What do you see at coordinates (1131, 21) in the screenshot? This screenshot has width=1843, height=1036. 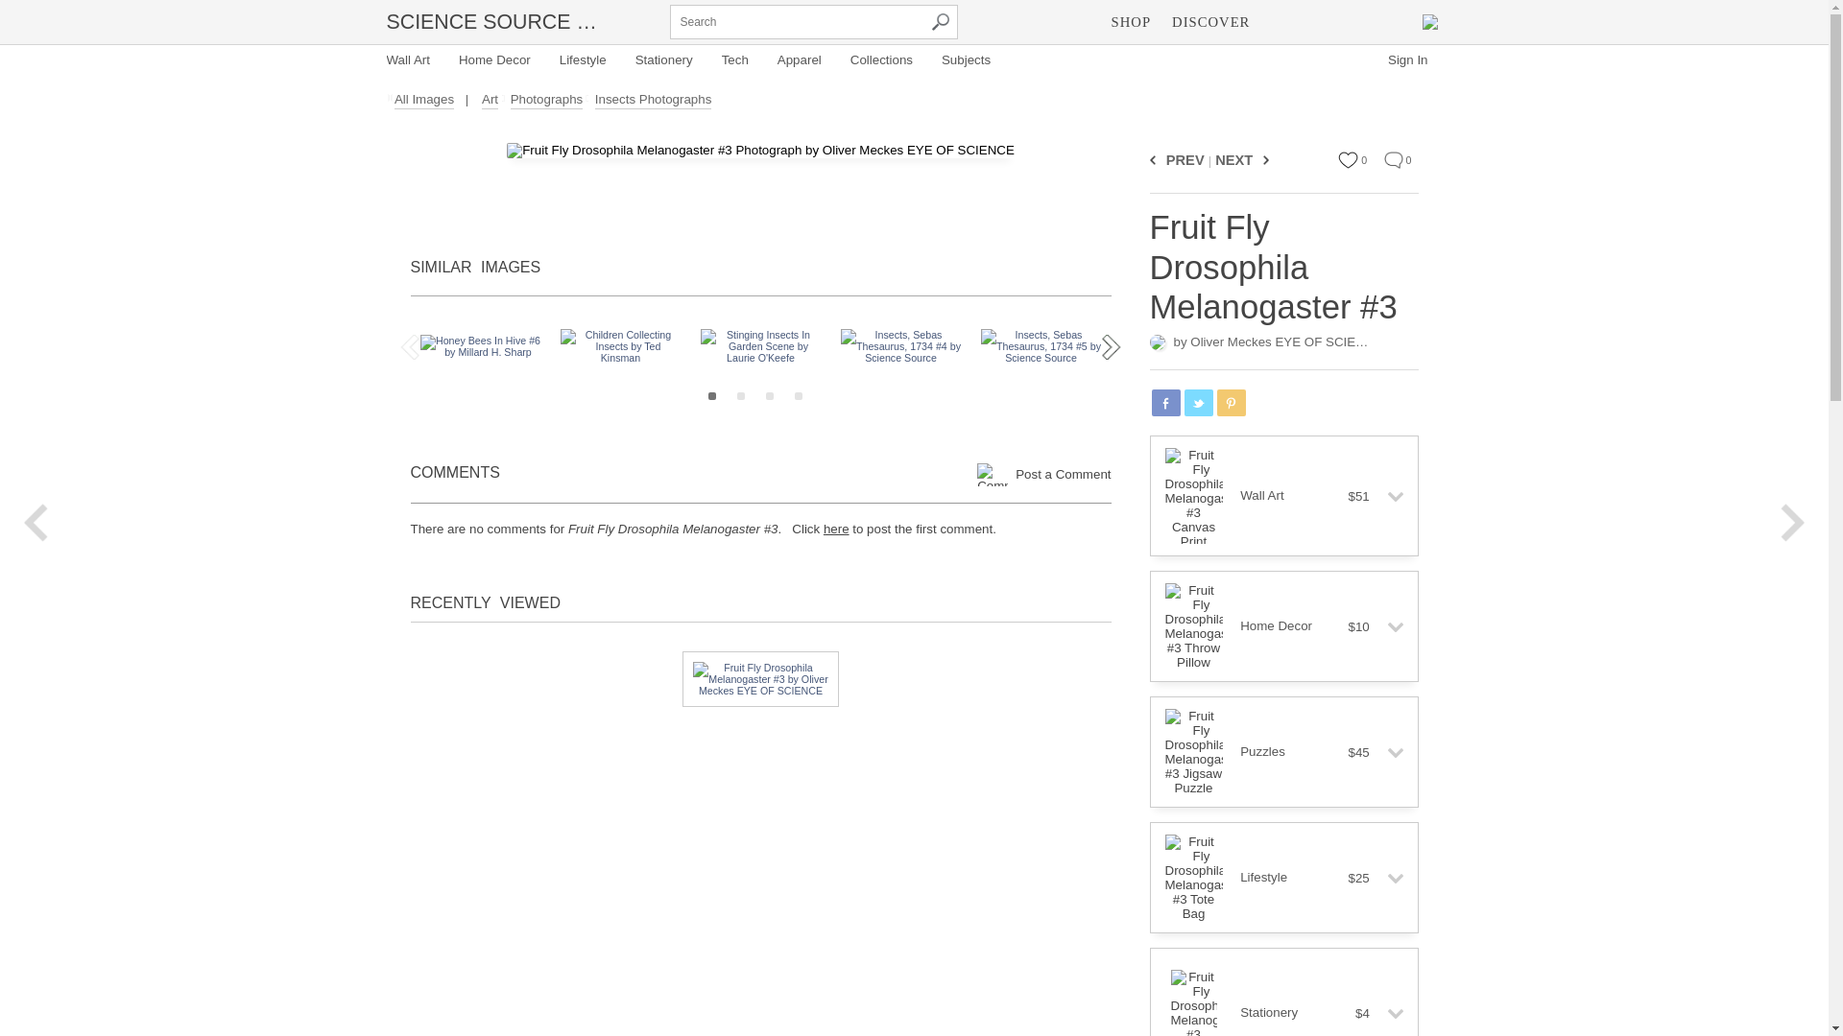 I see `SHOP` at bounding box center [1131, 21].